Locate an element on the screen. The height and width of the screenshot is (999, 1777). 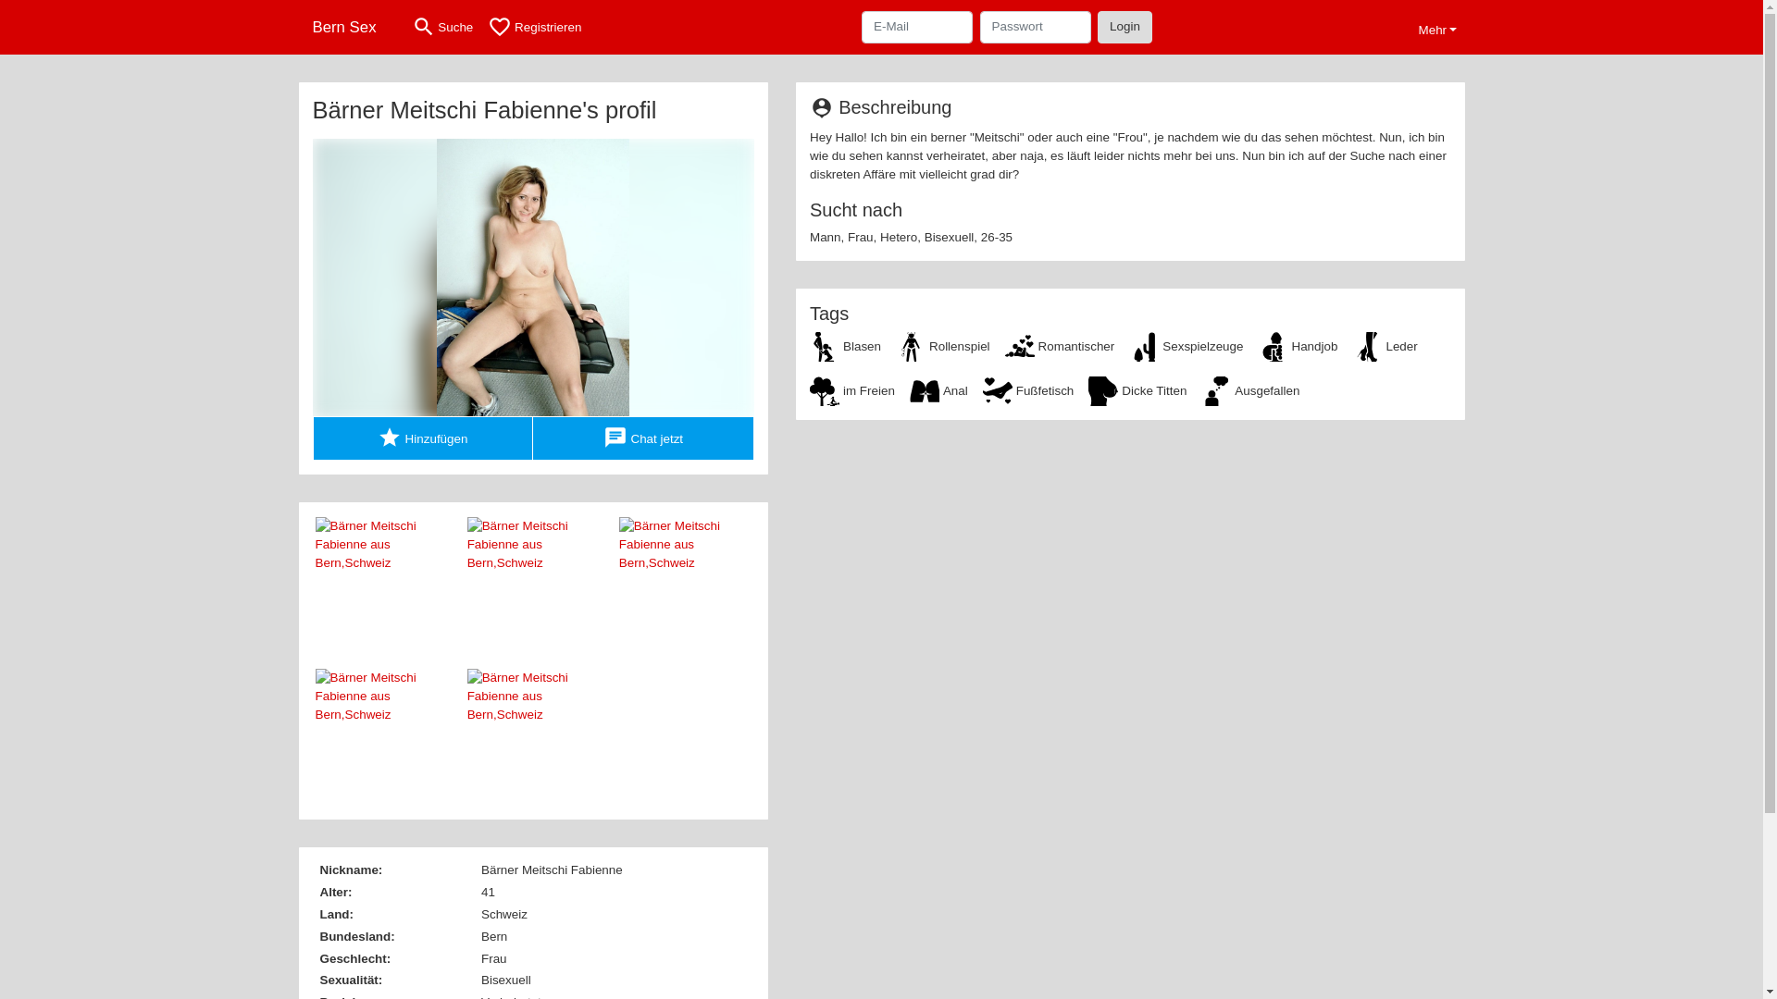
chat Chat jetzt is located at coordinates (644, 438).